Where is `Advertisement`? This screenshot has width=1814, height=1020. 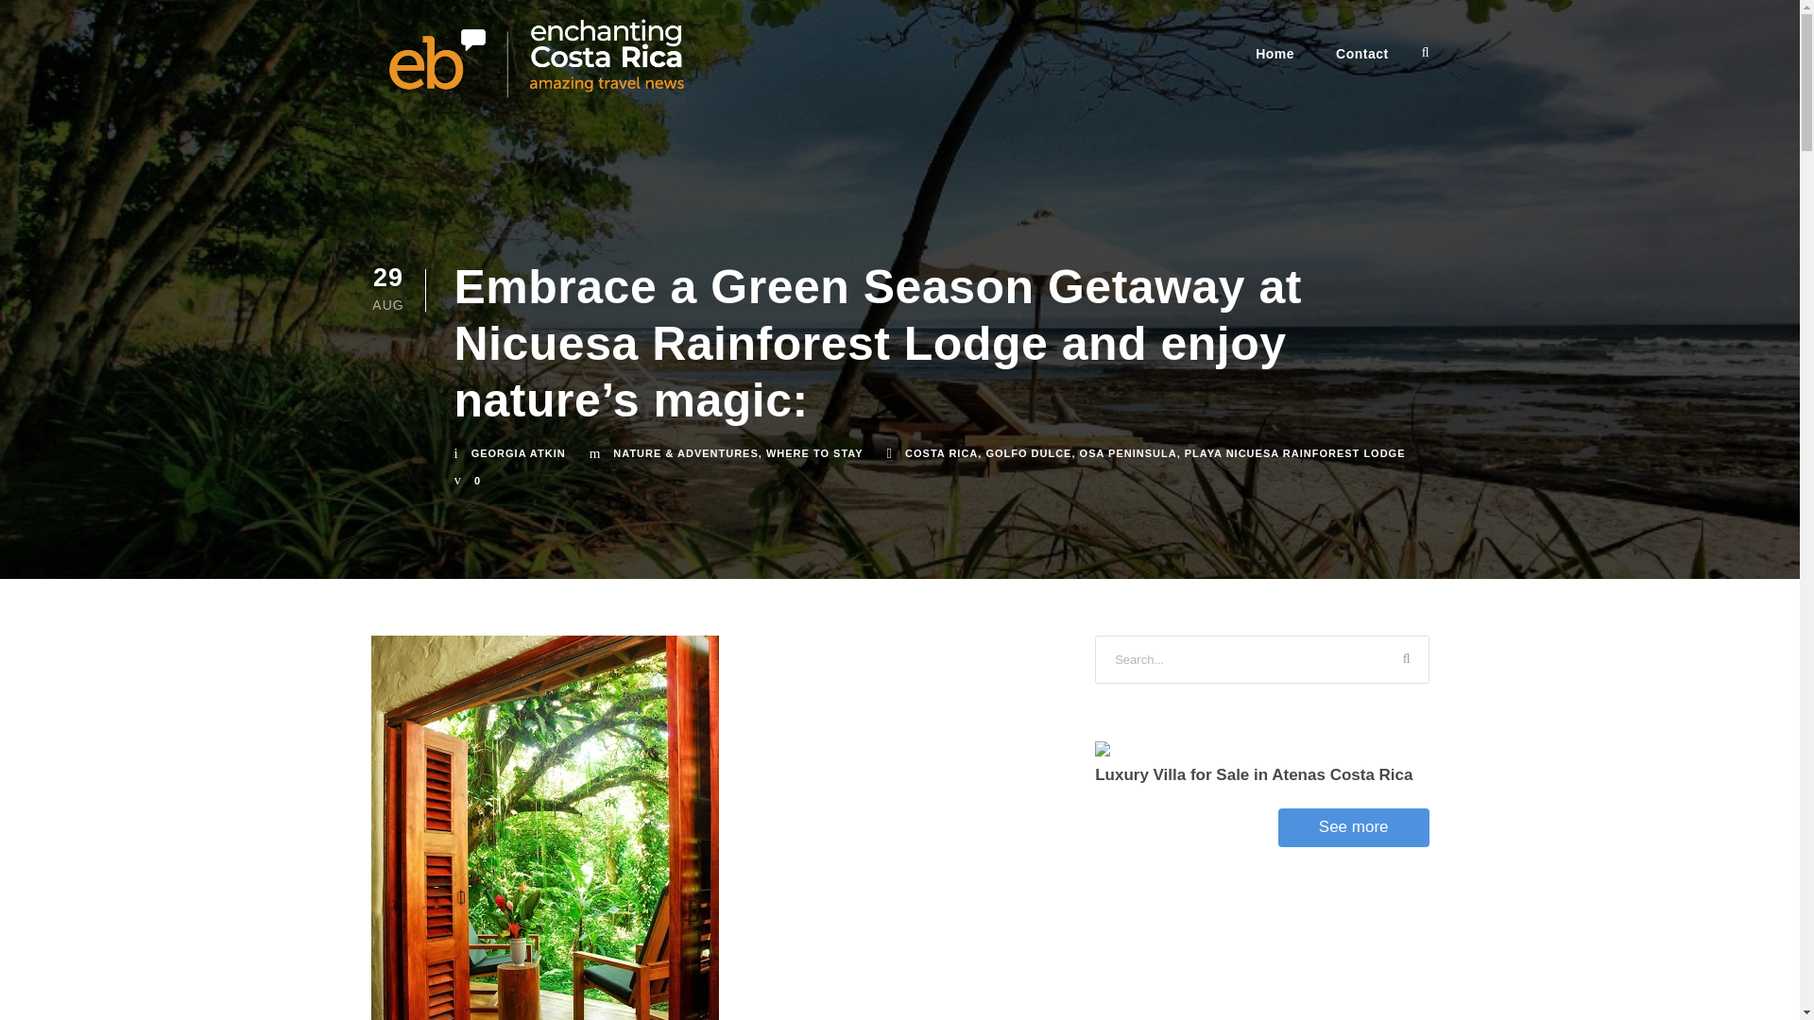
Advertisement is located at coordinates (1262, 945).